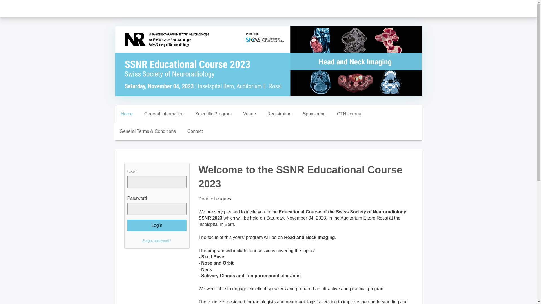 The width and height of the screenshot is (541, 304). Describe the element at coordinates (157, 225) in the screenshot. I see `Login` at that location.